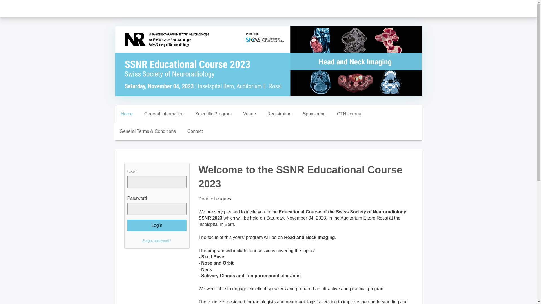 The width and height of the screenshot is (541, 304). Describe the element at coordinates (157, 225) in the screenshot. I see `Login` at that location.